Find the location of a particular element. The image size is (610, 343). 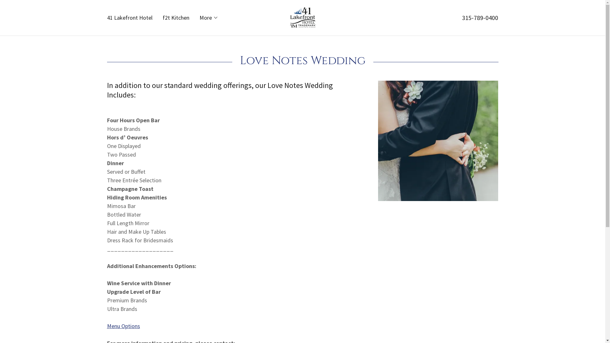

f2t Kitchen is located at coordinates (176, 18).